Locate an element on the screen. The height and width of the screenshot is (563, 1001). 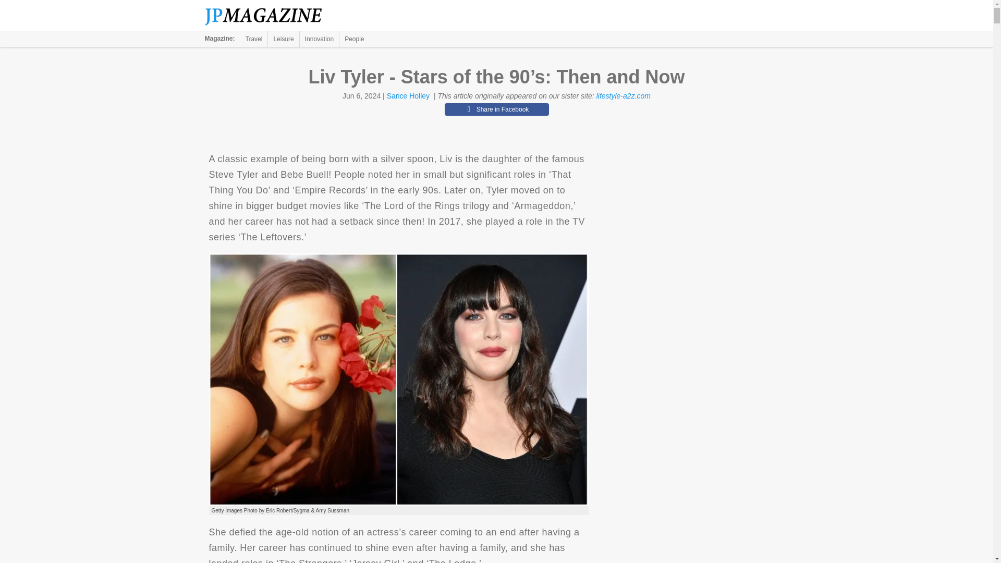
Innovation is located at coordinates (319, 39).